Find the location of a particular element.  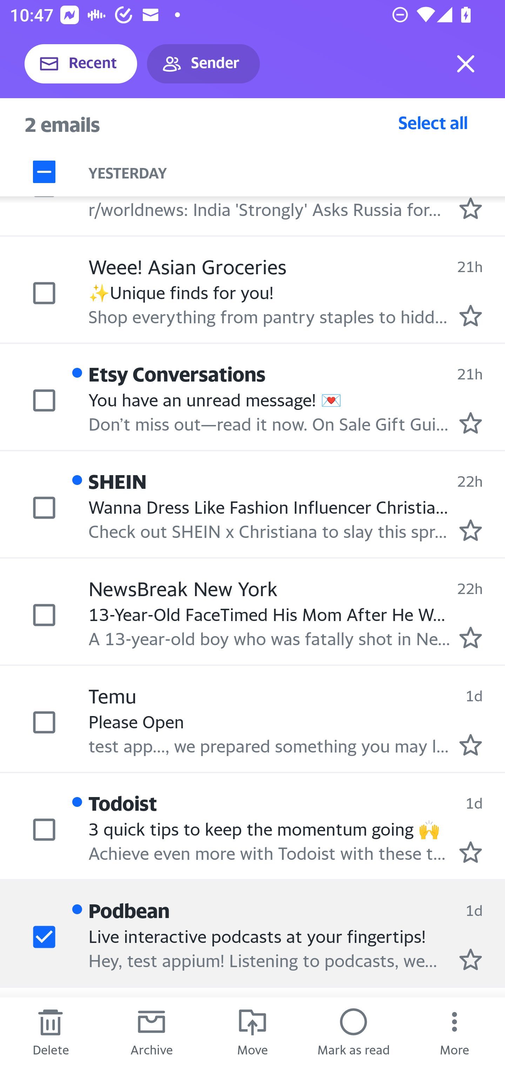

Move is located at coordinates (252, 1032).